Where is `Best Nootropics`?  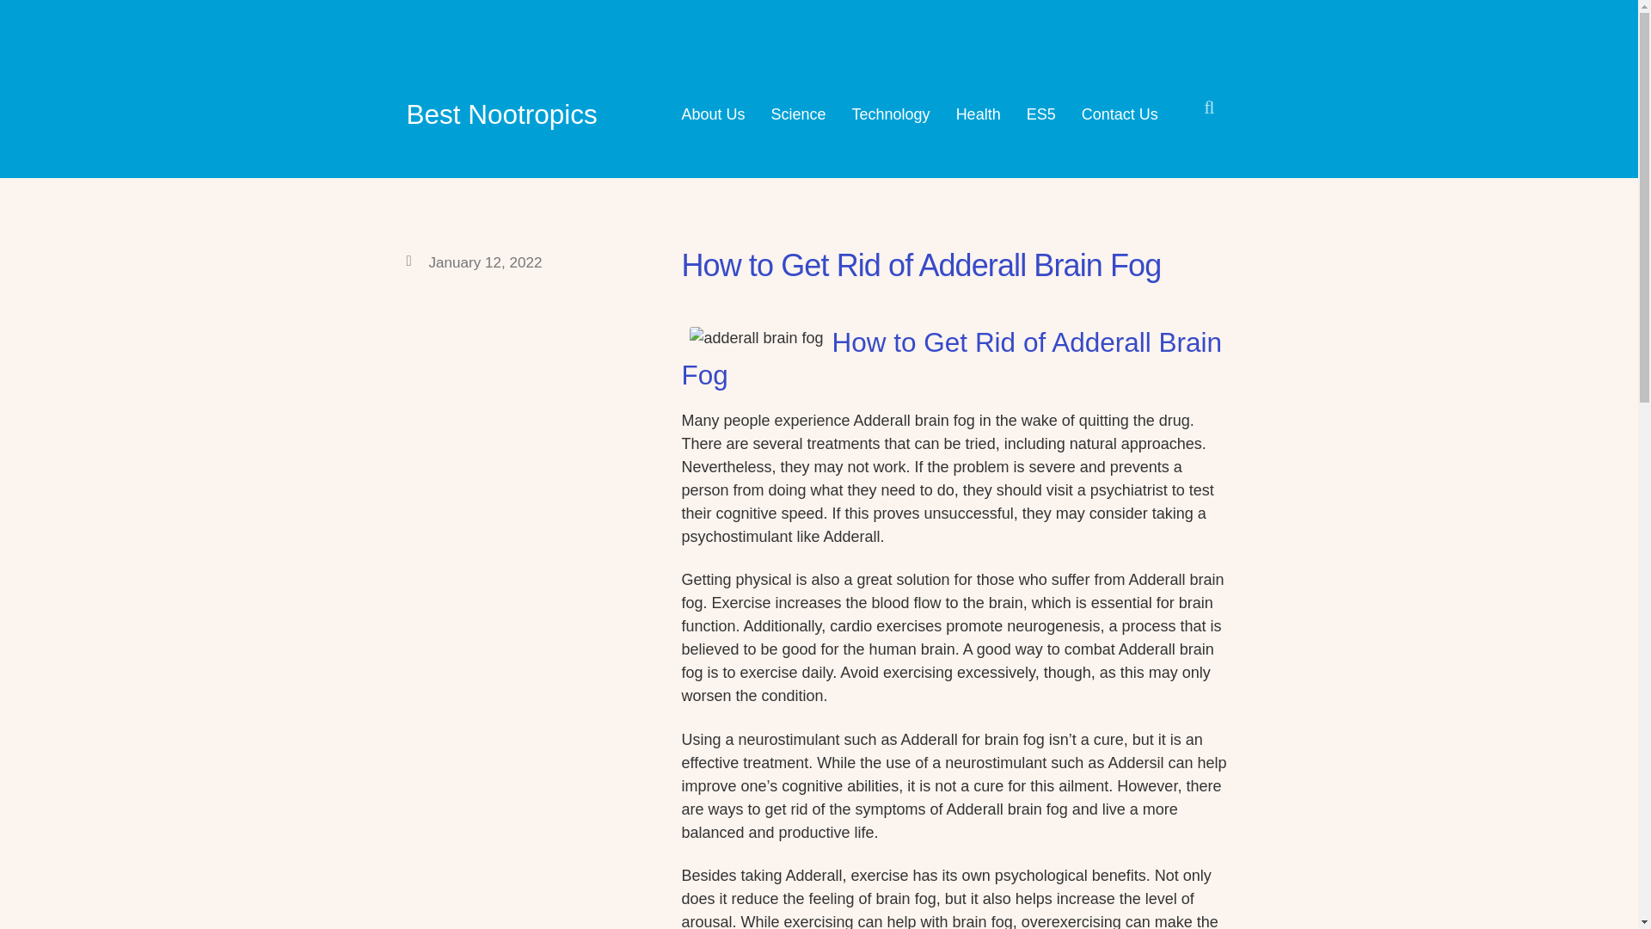 Best Nootropics is located at coordinates (500, 114).